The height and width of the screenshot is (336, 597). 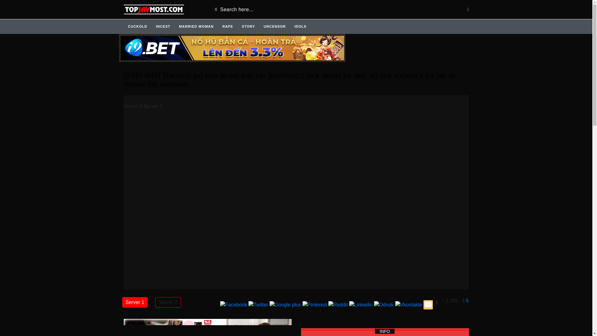 What do you see at coordinates (137, 26) in the screenshot?
I see `Cuckold` at bounding box center [137, 26].